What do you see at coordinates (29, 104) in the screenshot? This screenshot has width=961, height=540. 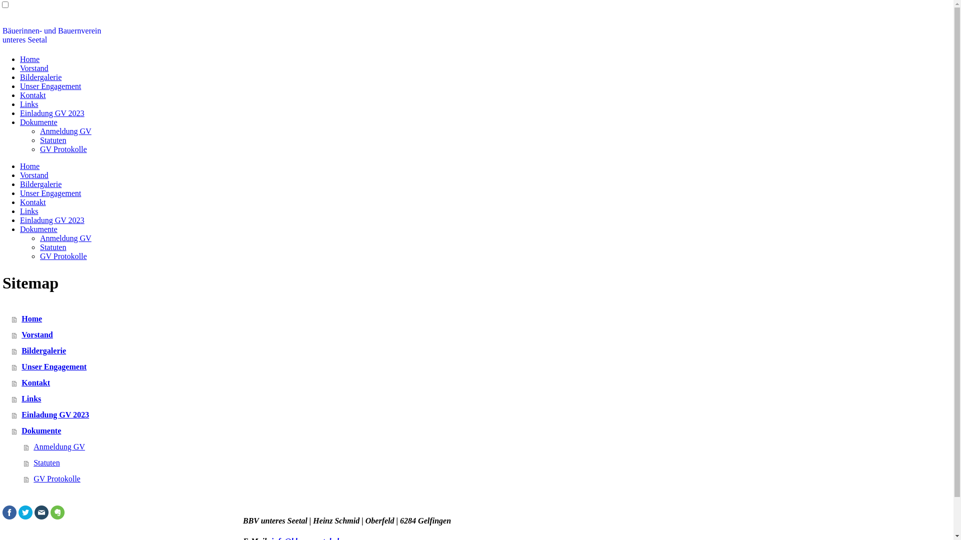 I see `Links` at bounding box center [29, 104].